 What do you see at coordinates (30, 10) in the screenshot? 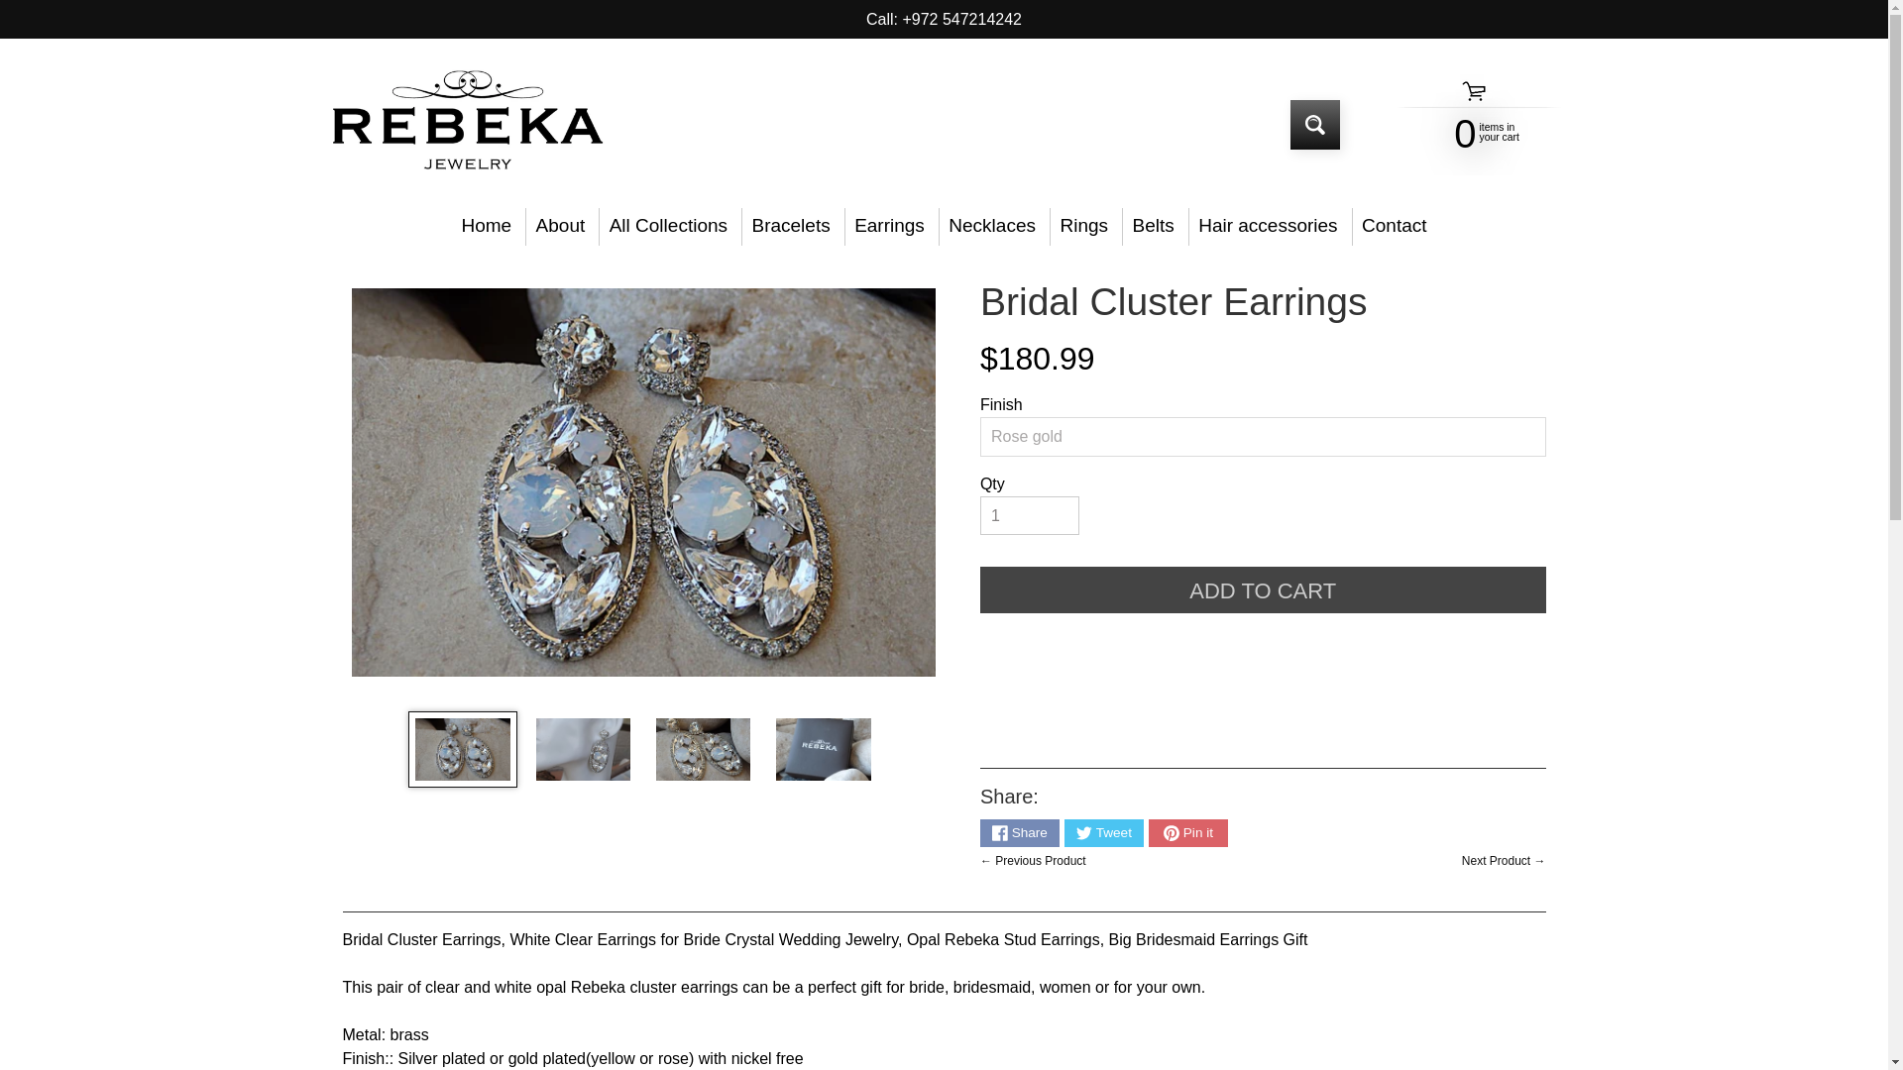
I see `SKIP TO CONTENT` at bounding box center [30, 10].